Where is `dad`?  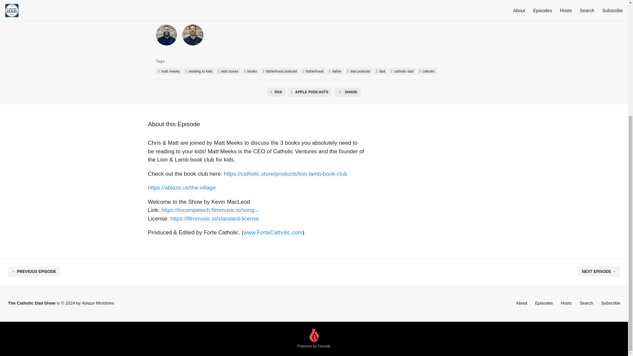
dad is located at coordinates (380, 71).